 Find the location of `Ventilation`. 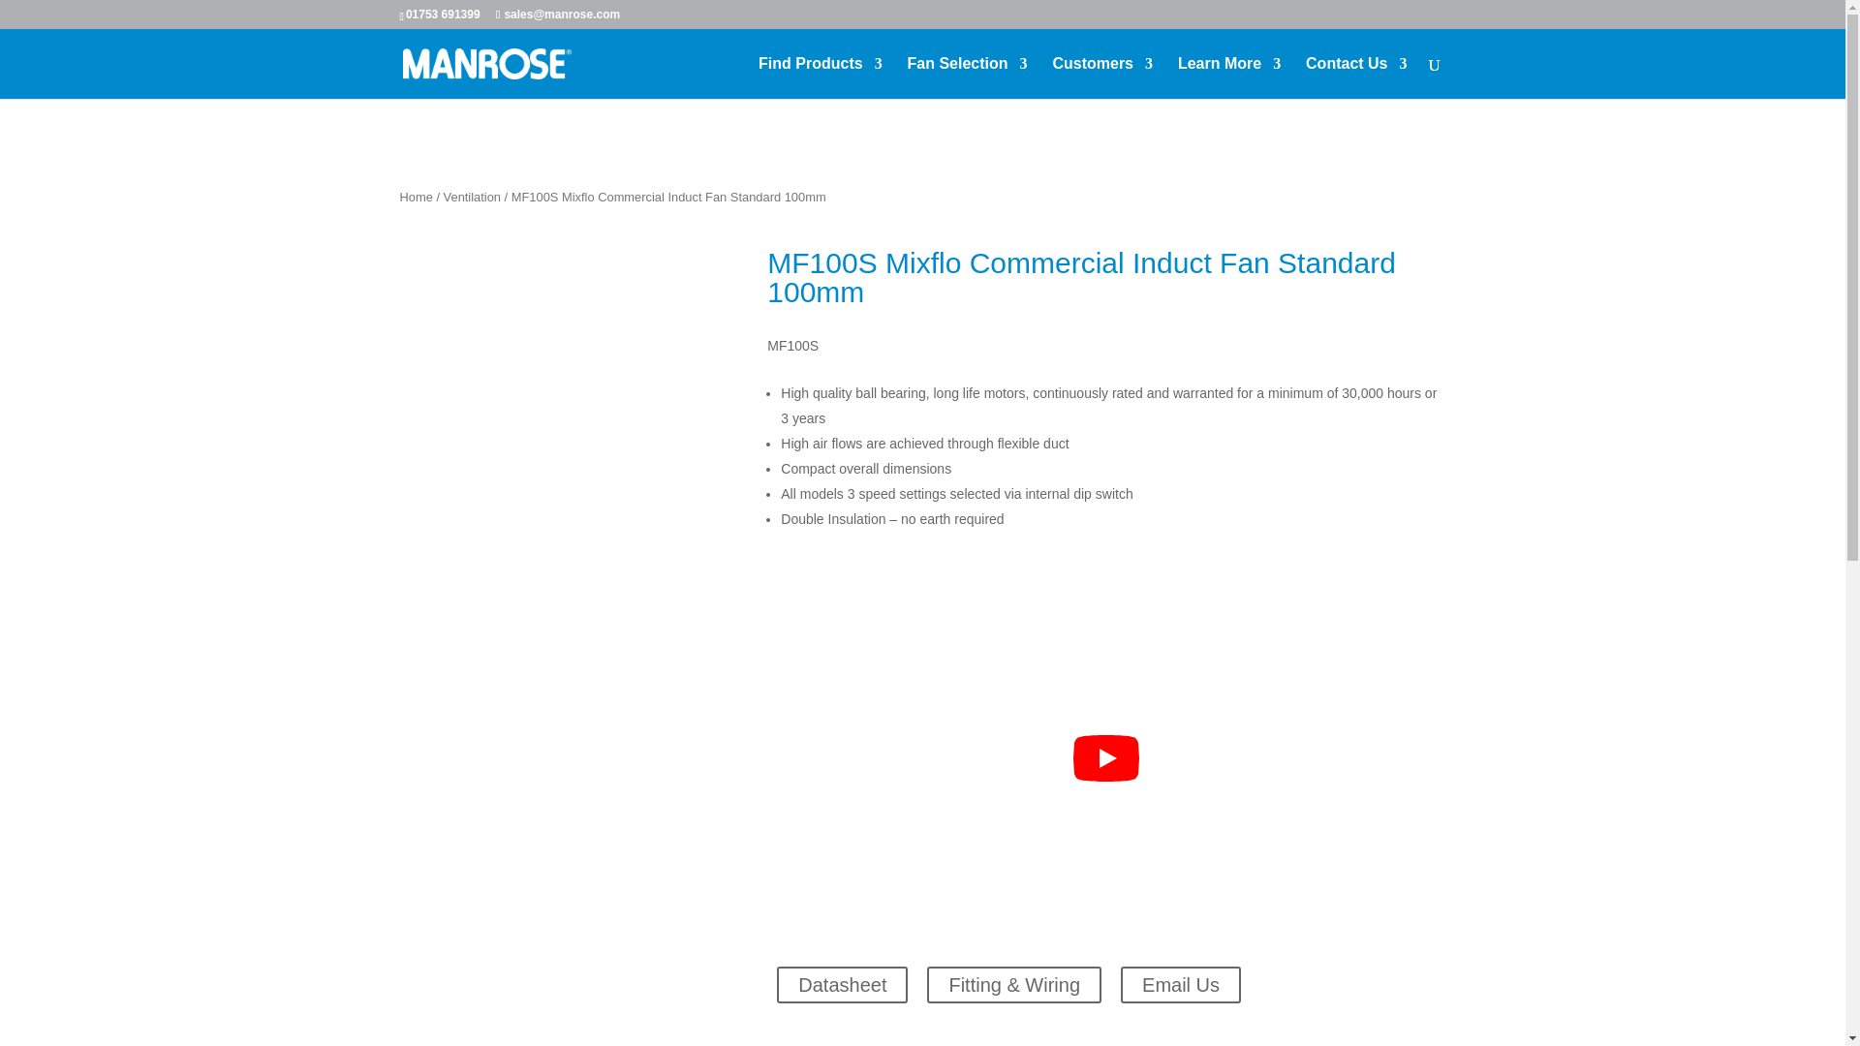

Ventilation is located at coordinates (472, 196).